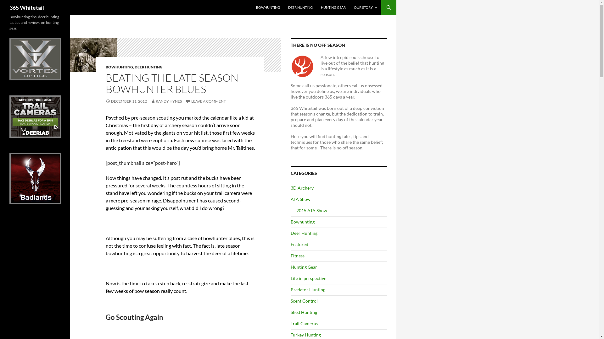 The width and height of the screenshot is (604, 339). I want to click on DECEMBER 11, 2012, so click(126, 101).